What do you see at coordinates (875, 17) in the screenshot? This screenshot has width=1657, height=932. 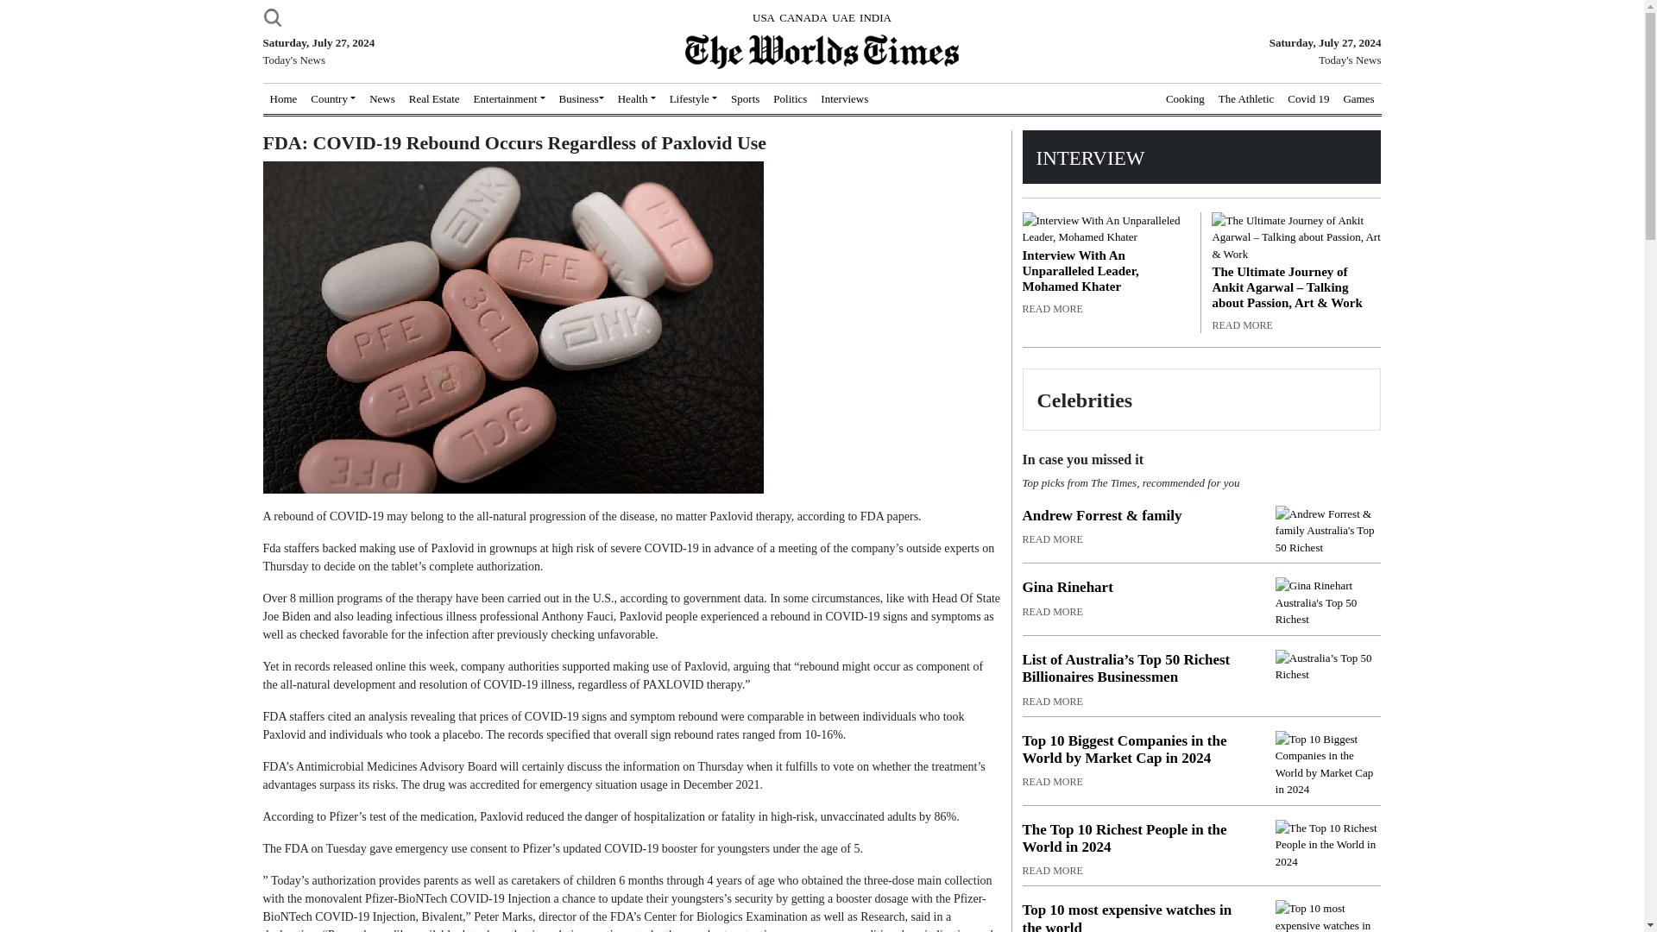 I see `INDIA` at bounding box center [875, 17].